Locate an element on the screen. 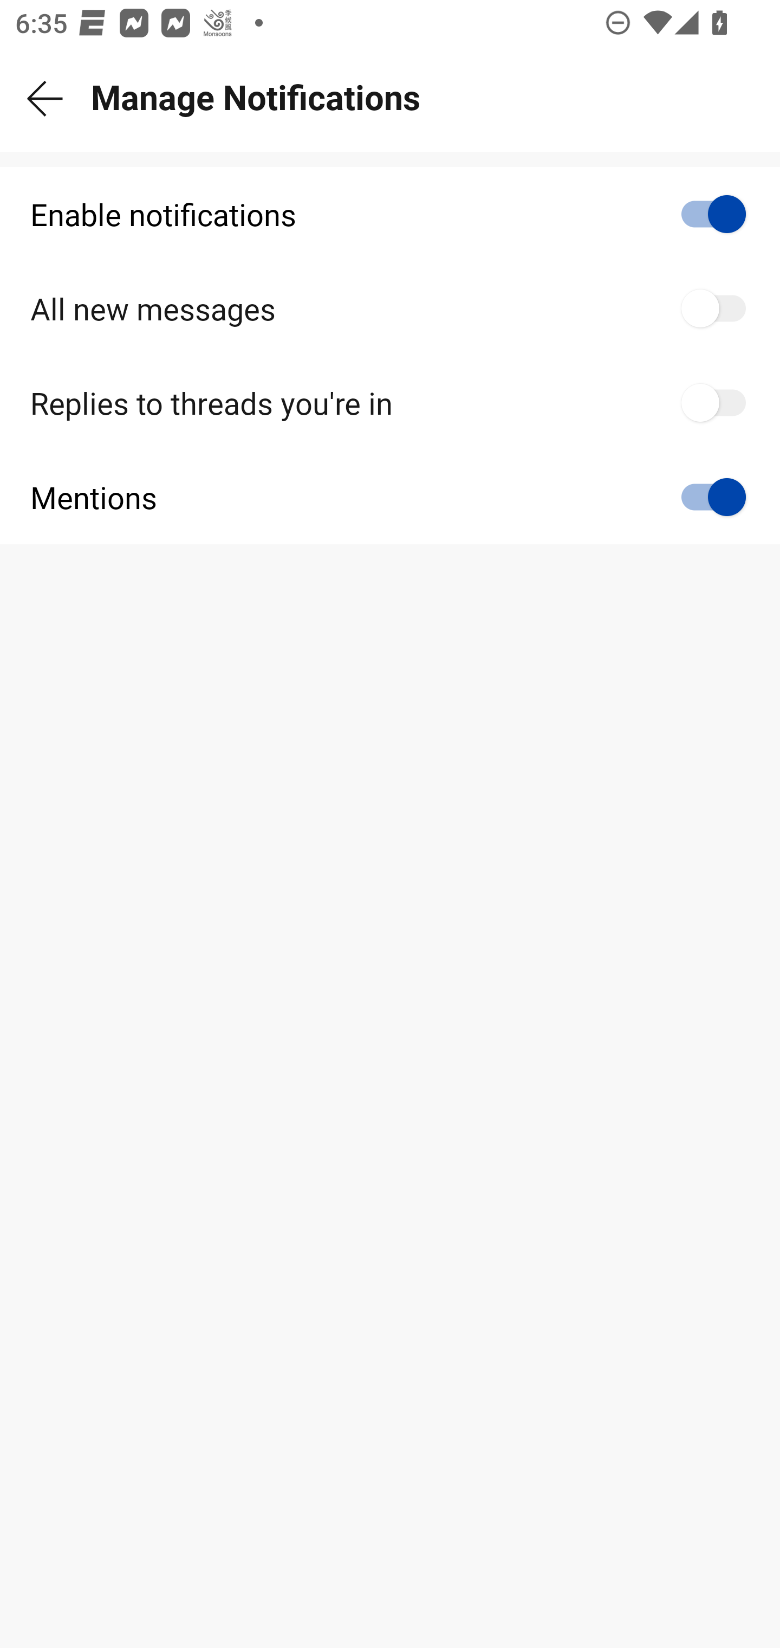  All new messages is located at coordinates (390, 309).